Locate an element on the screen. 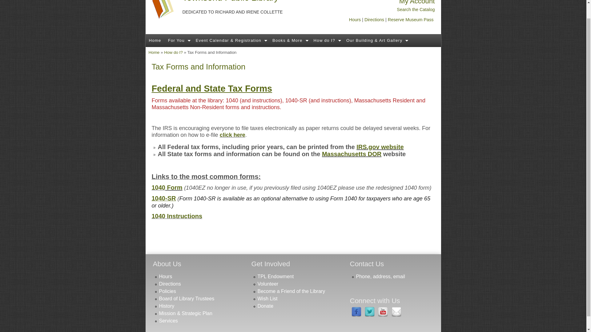 The width and height of the screenshot is (591, 332). Hours is located at coordinates (355, 20).